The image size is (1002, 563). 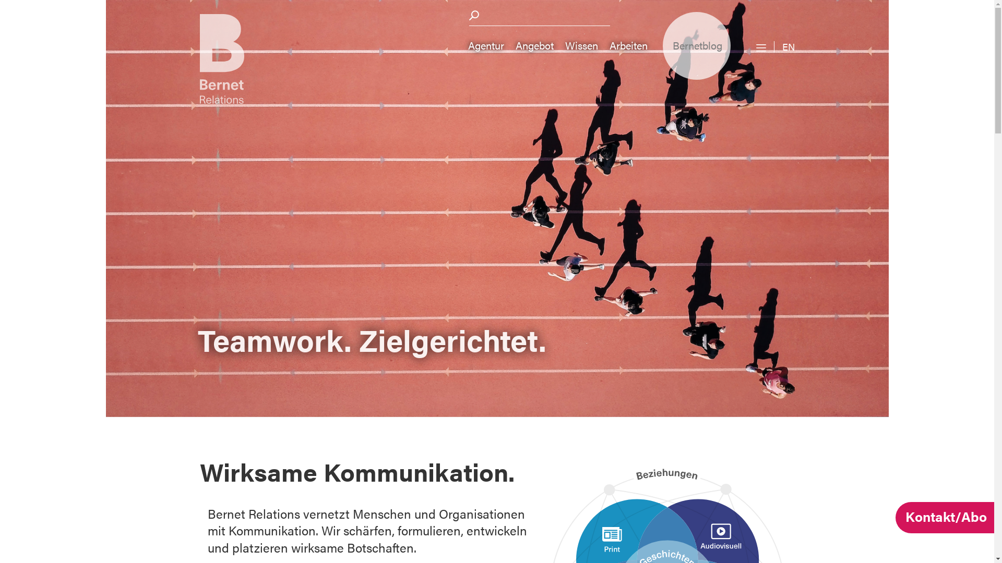 What do you see at coordinates (473, 16) in the screenshot?
I see `Suchen` at bounding box center [473, 16].